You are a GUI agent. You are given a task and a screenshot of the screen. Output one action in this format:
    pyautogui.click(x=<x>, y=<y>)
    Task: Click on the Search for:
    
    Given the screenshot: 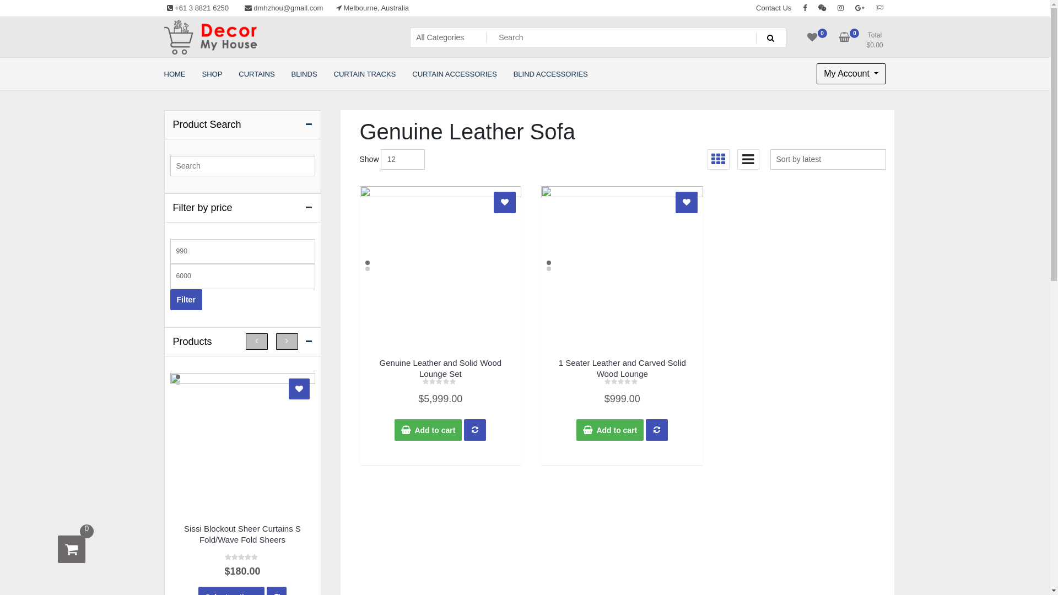 What is the action you would take?
    pyautogui.click(x=242, y=166)
    